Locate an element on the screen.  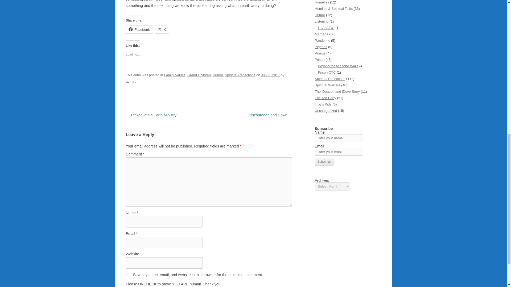
View all posts by admin is located at coordinates (130, 81).